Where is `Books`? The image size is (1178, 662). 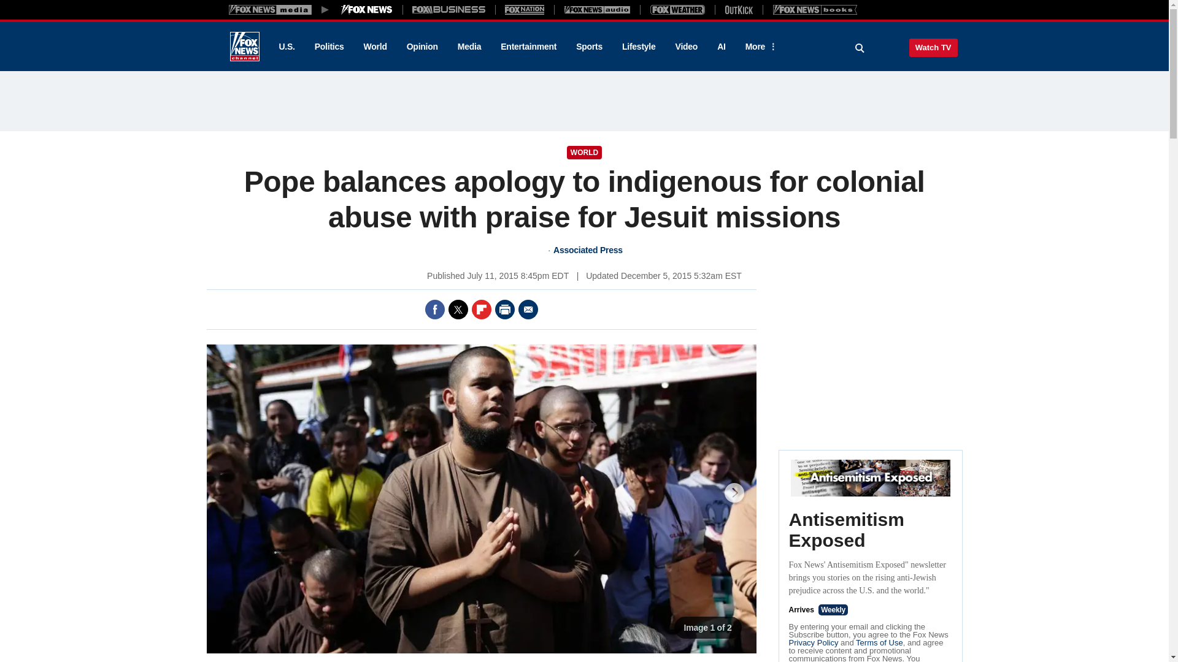 Books is located at coordinates (815, 9).